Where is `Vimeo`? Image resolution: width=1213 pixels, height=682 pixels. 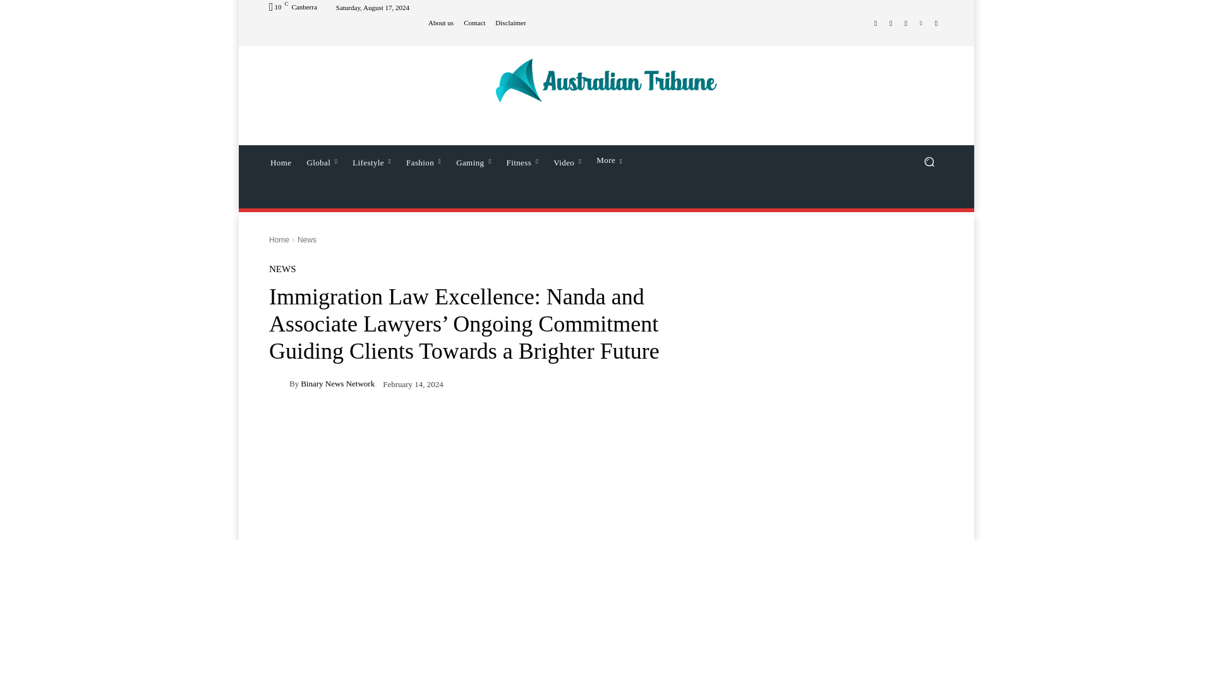 Vimeo is located at coordinates (921, 22).